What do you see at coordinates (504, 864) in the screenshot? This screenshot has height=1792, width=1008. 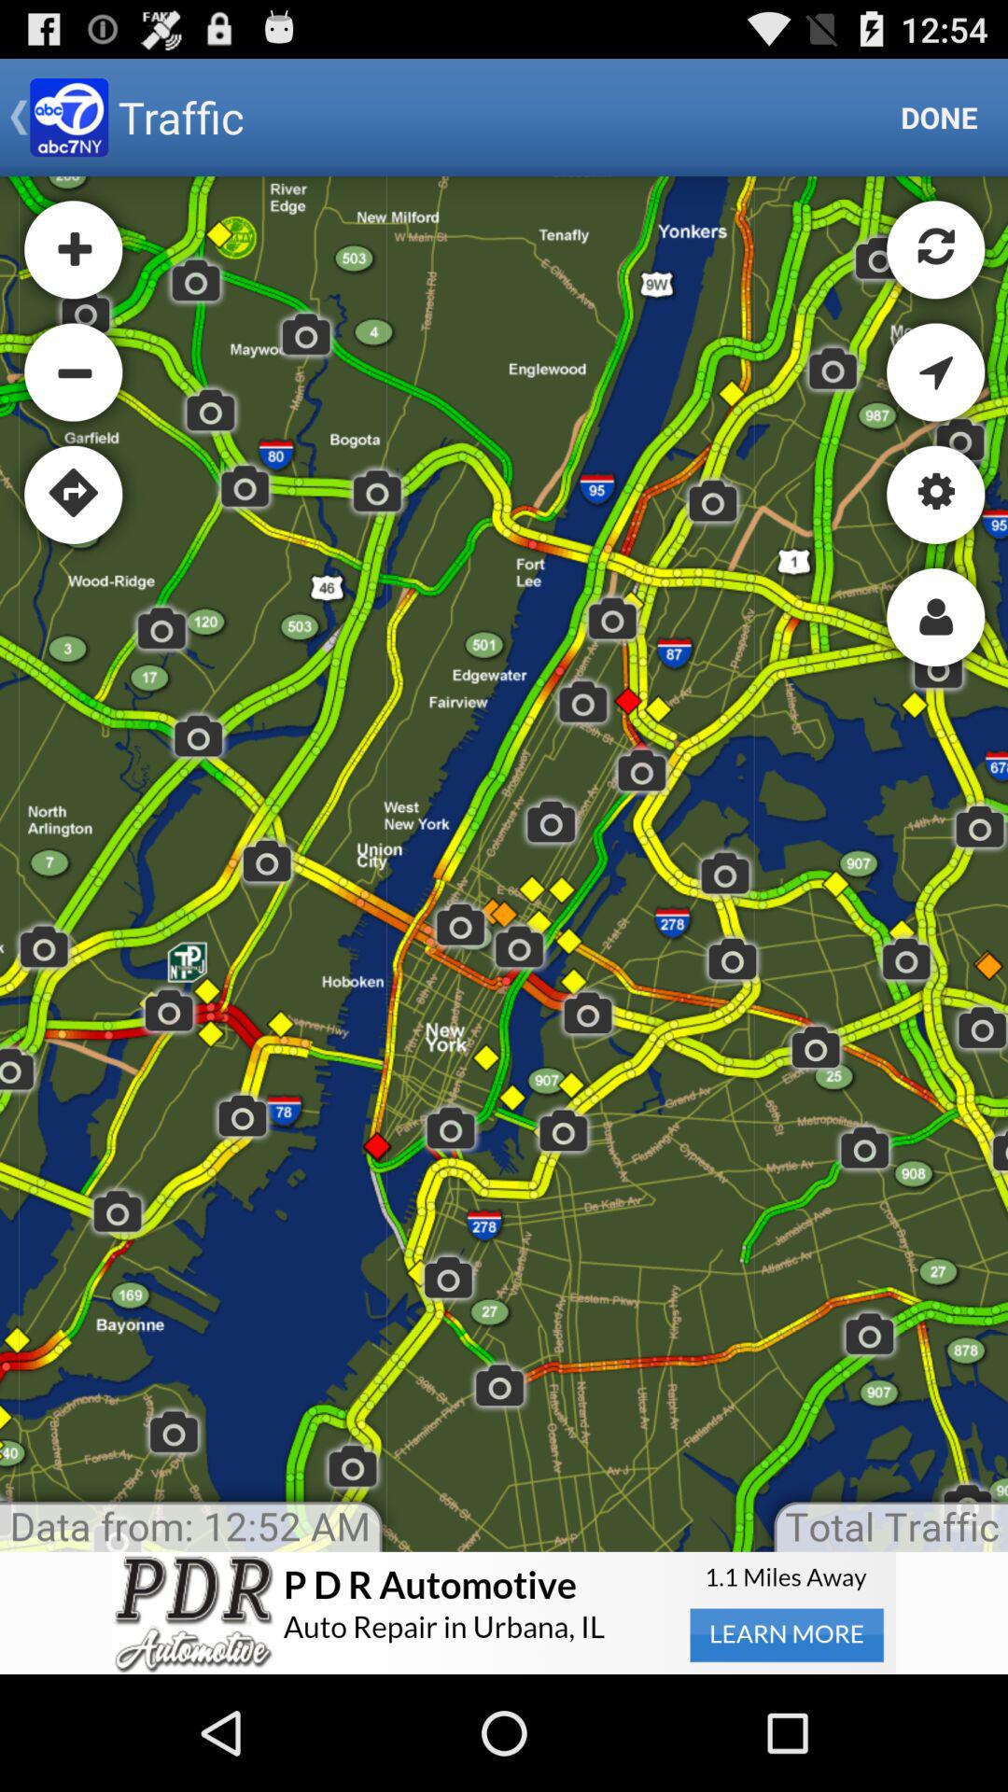 I see `map page` at bounding box center [504, 864].